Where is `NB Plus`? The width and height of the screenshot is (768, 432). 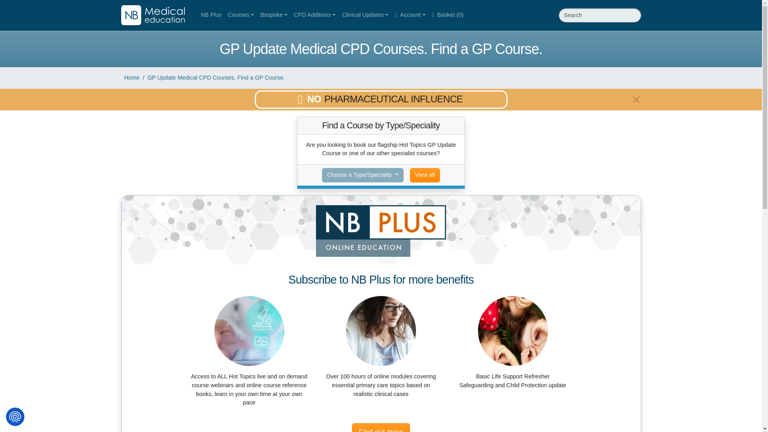
NB Plus is located at coordinates (211, 15).